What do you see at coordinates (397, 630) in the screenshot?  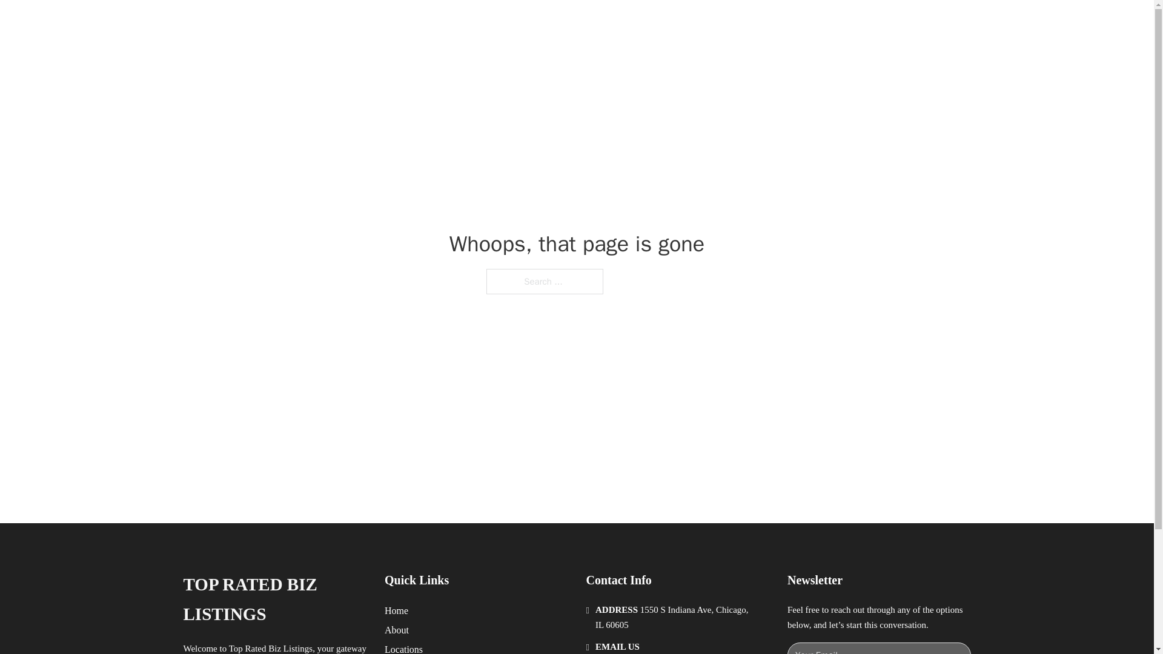 I see `About` at bounding box center [397, 630].